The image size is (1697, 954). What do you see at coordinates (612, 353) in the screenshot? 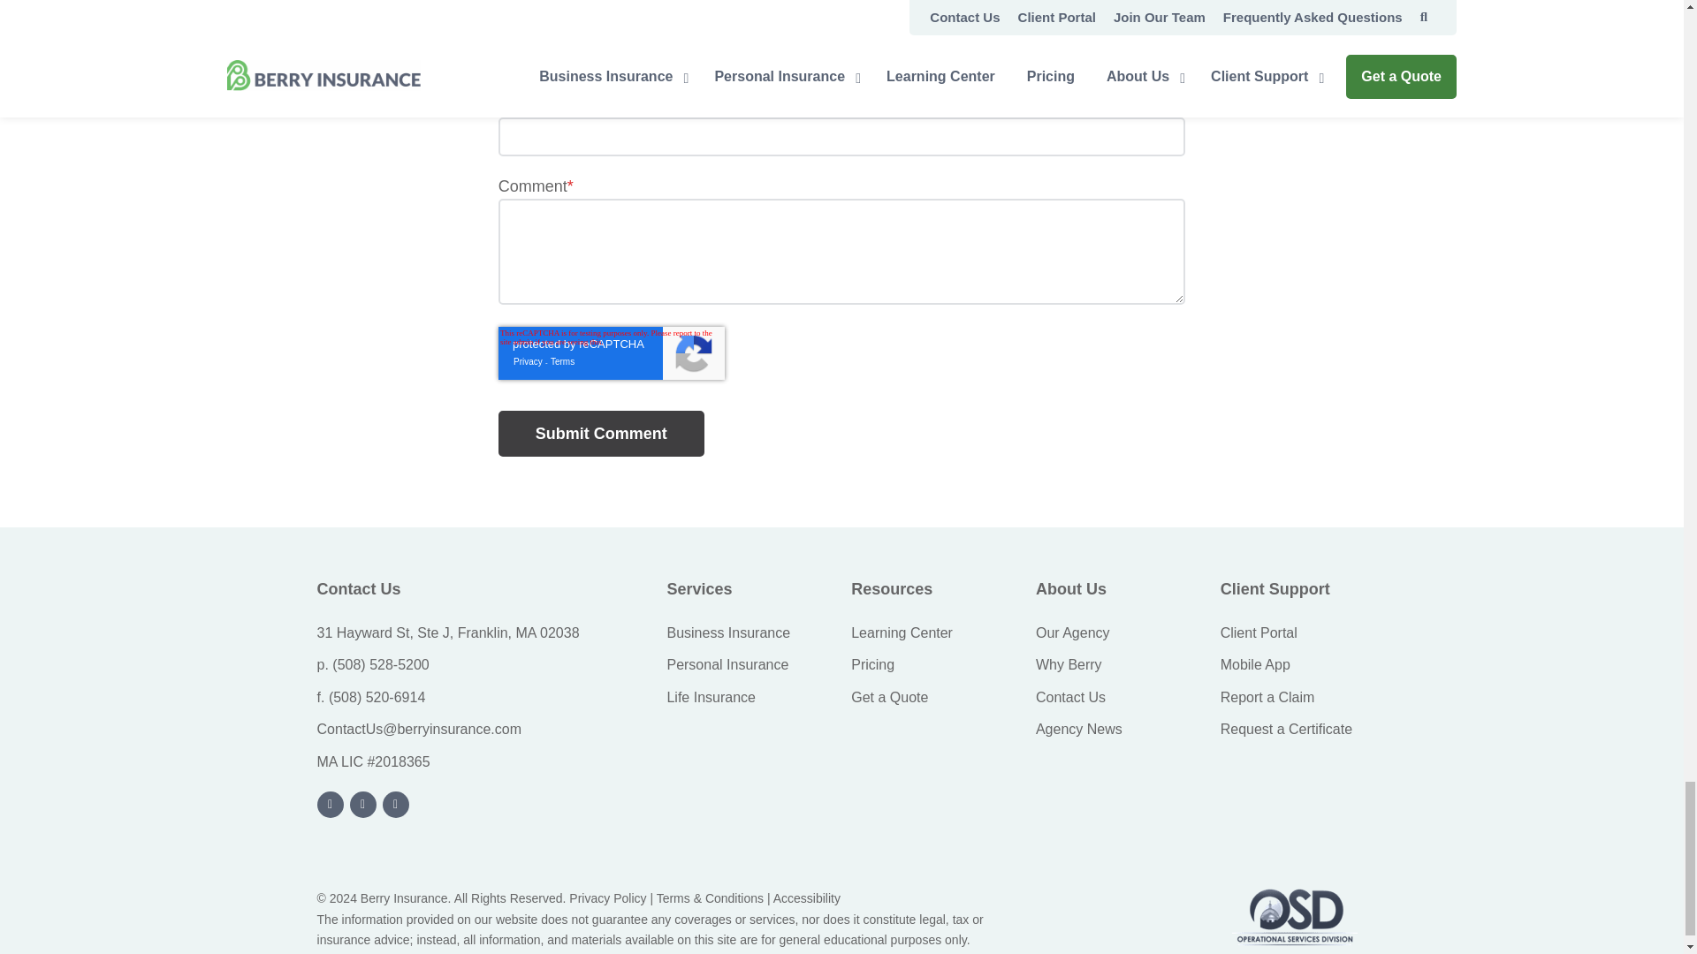
I see `reCAPTCHA` at bounding box center [612, 353].